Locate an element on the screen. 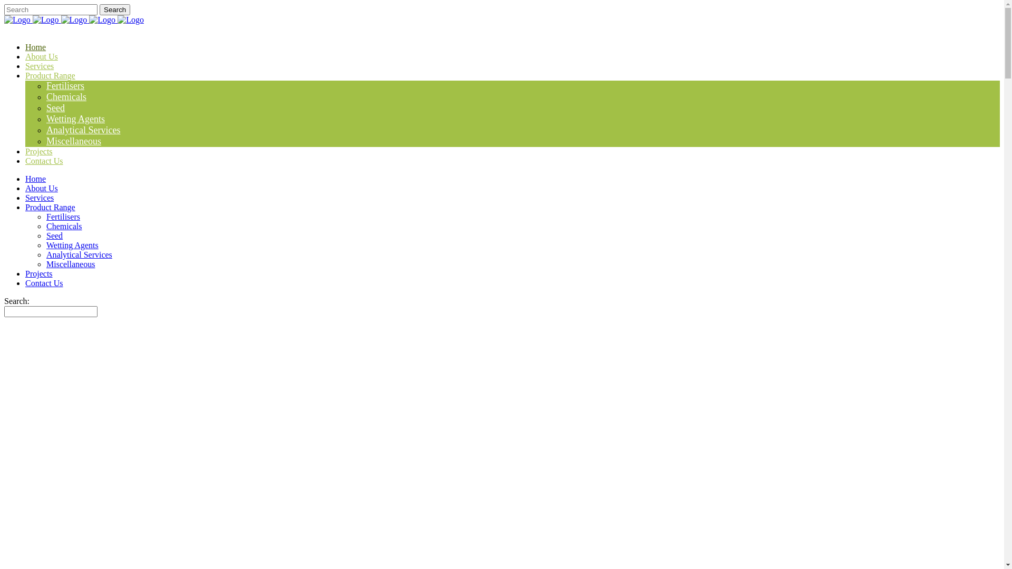 The image size is (1012, 569). Product Range is located at coordinates (51, 207).